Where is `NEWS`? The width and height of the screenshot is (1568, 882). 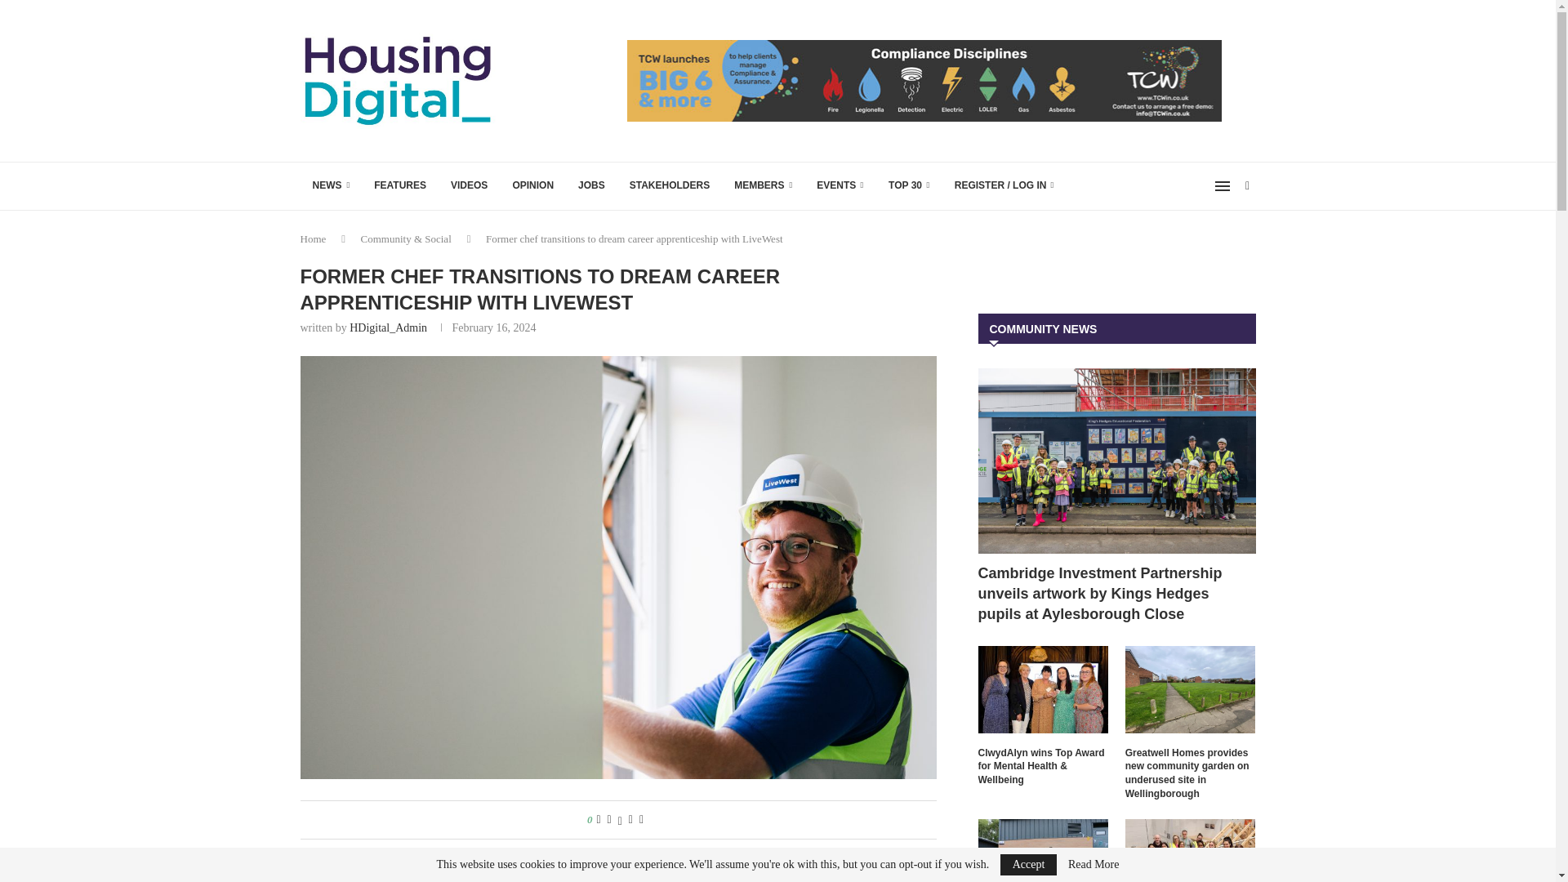 NEWS is located at coordinates (332, 186).